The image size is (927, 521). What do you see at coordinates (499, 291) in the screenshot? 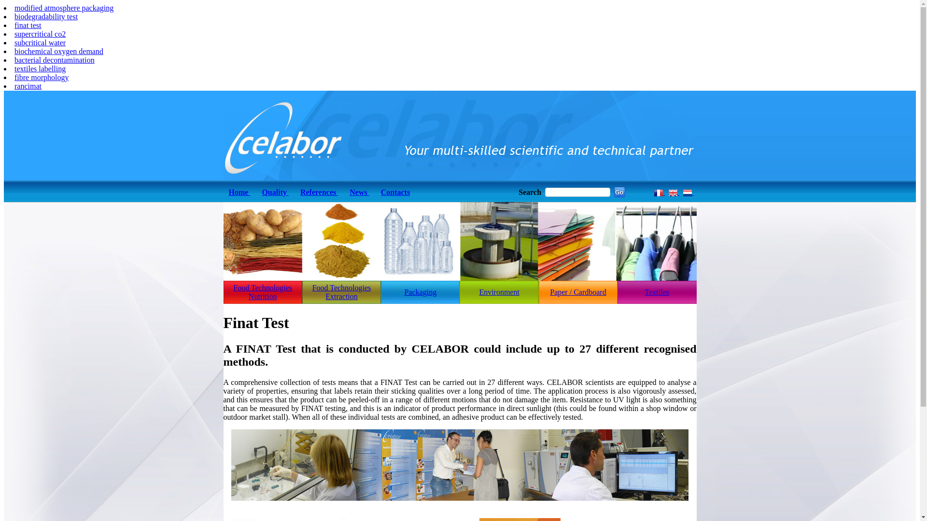
I see `Environment` at bounding box center [499, 291].